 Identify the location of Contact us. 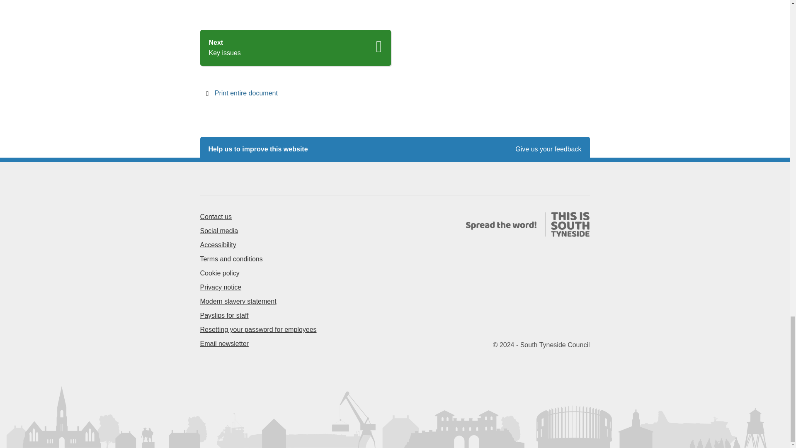
(295, 48).